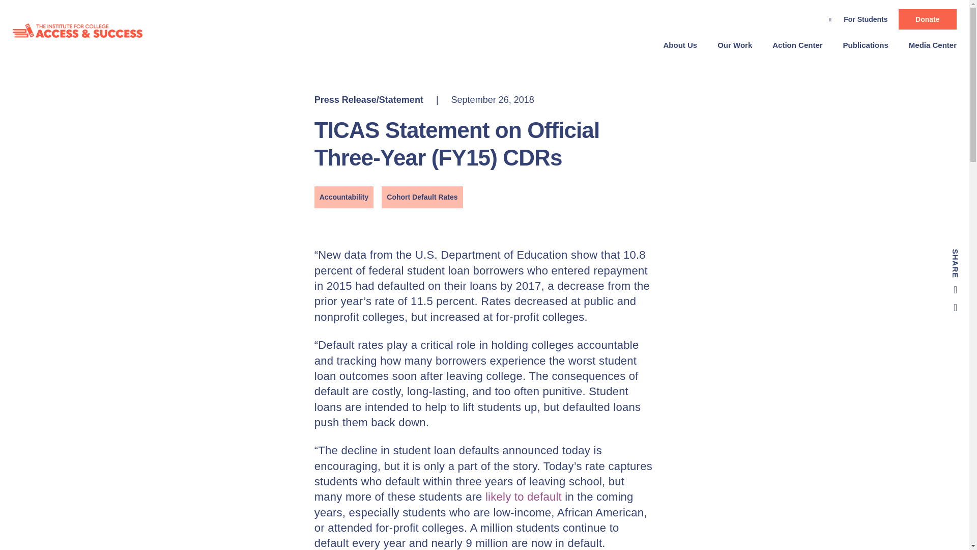 This screenshot has width=977, height=550. Describe the element at coordinates (927, 45) in the screenshot. I see `Media Center` at that location.